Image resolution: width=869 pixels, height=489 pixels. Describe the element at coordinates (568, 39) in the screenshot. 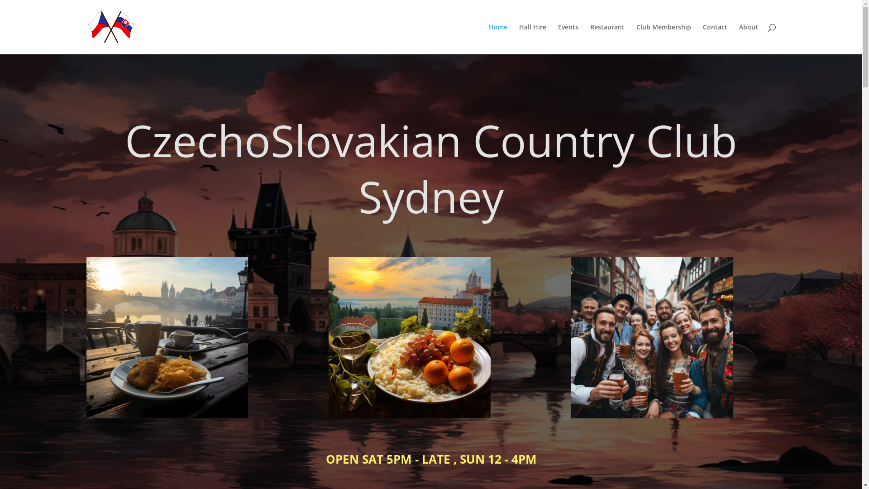

I see `Events` at that location.